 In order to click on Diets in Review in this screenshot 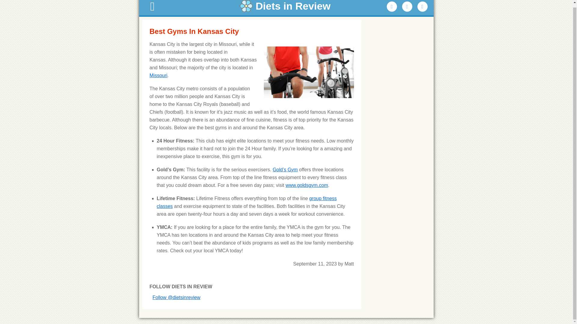, I will do `click(286, 6)`.